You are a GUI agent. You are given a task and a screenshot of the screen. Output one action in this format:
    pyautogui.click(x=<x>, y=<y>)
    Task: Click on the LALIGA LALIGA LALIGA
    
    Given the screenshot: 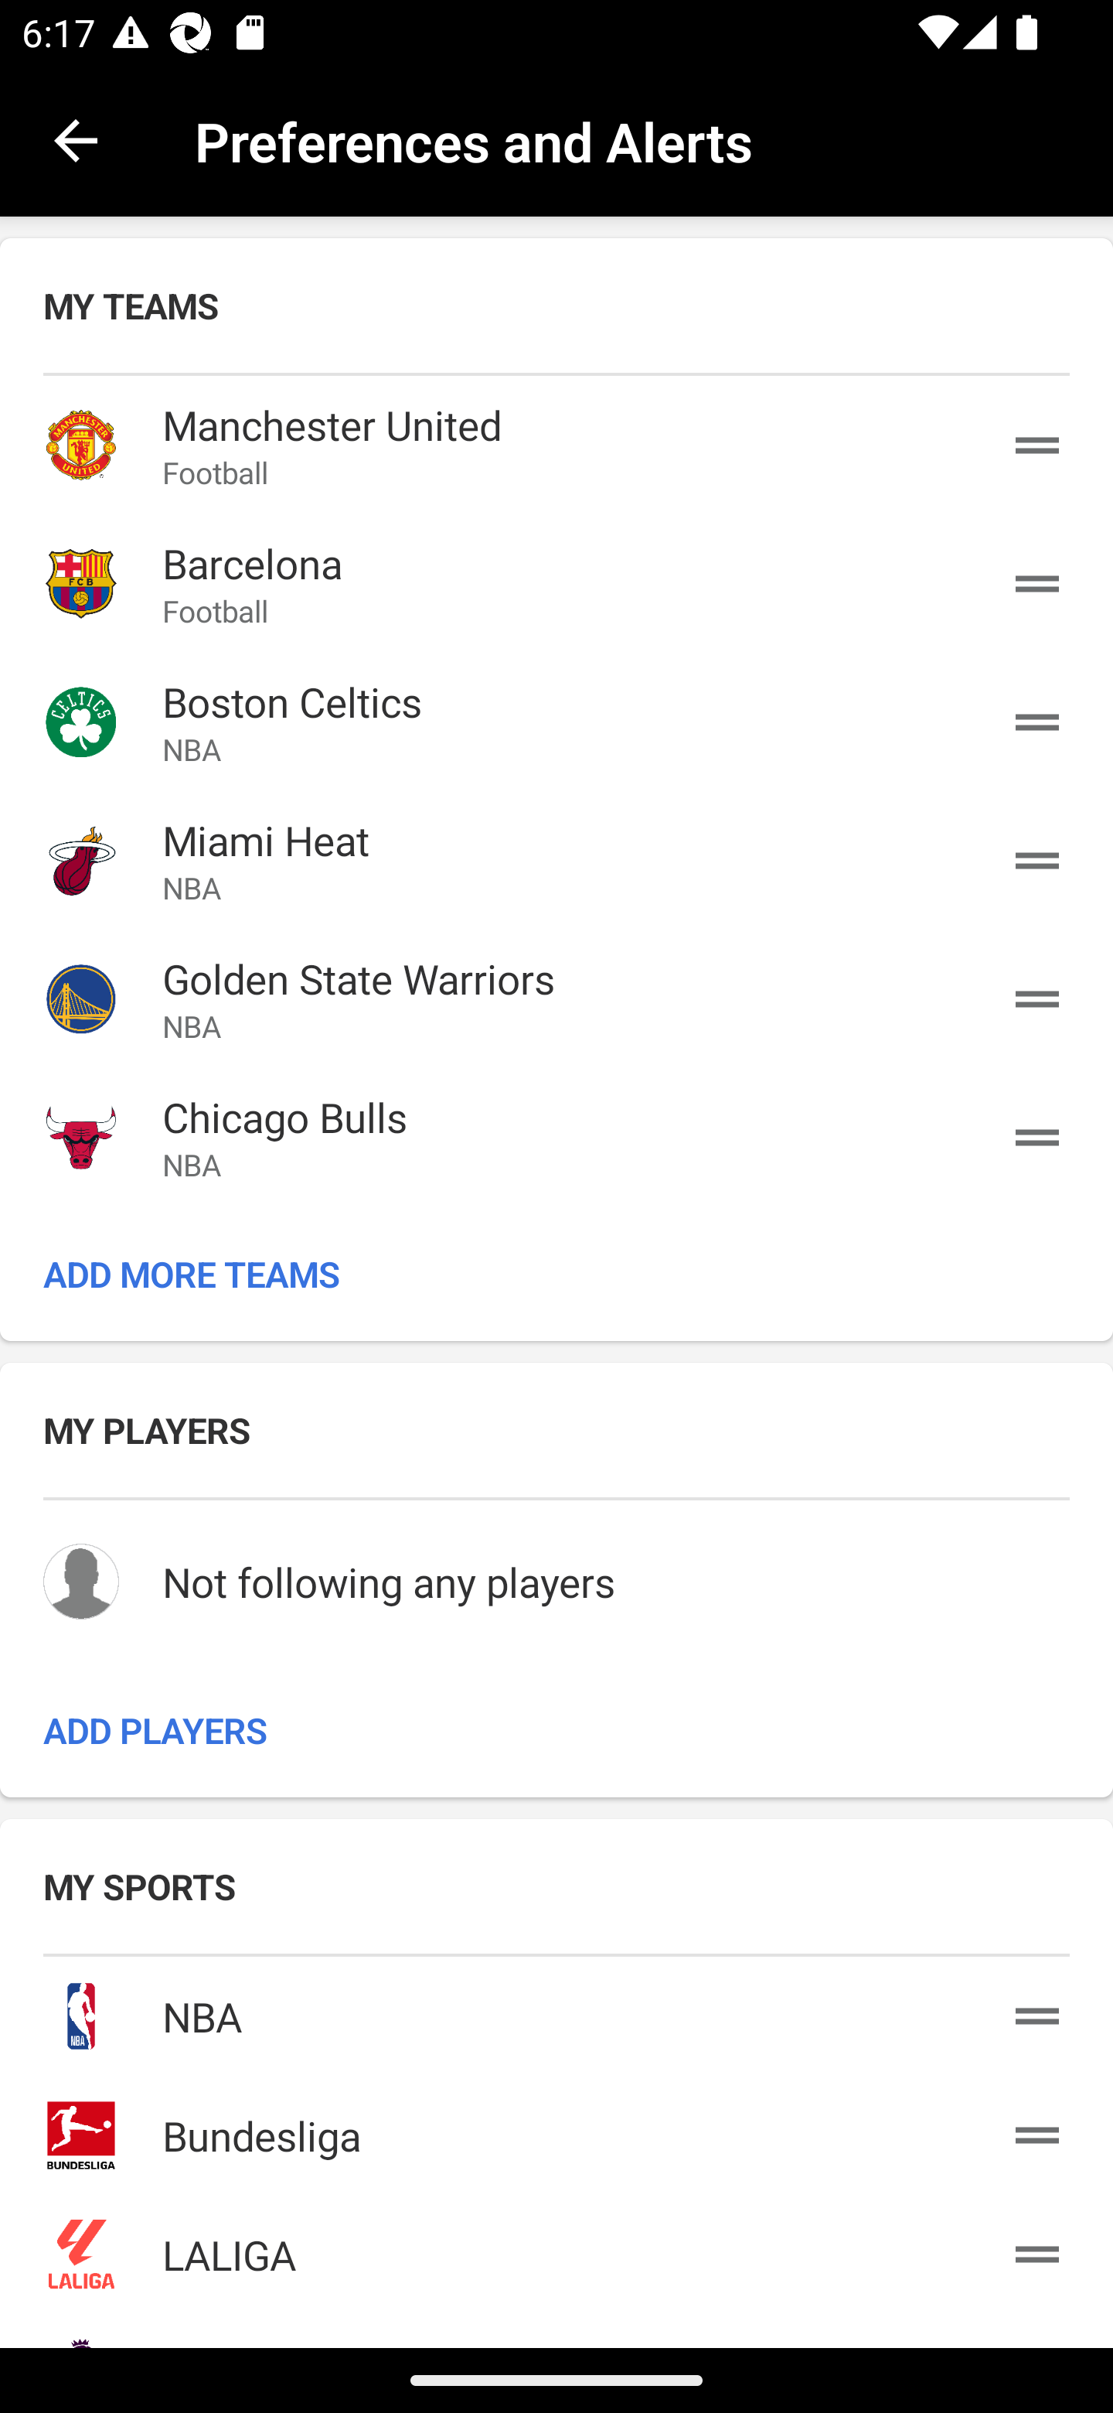 What is the action you would take?
    pyautogui.click(x=556, y=2248)
    